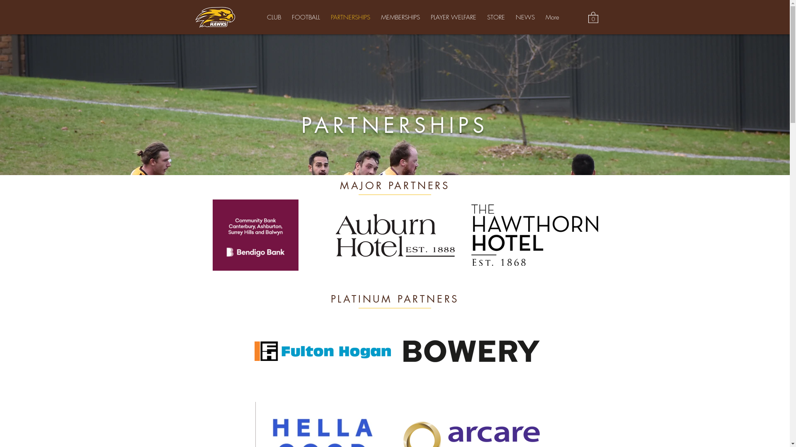  What do you see at coordinates (400, 18) in the screenshot?
I see `MEMBERSHIPS` at bounding box center [400, 18].